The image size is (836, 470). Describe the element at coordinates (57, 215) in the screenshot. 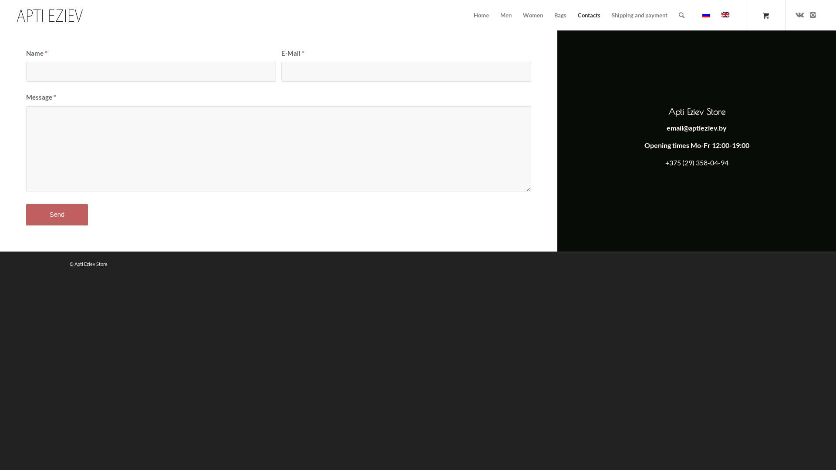

I see `Send` at that location.